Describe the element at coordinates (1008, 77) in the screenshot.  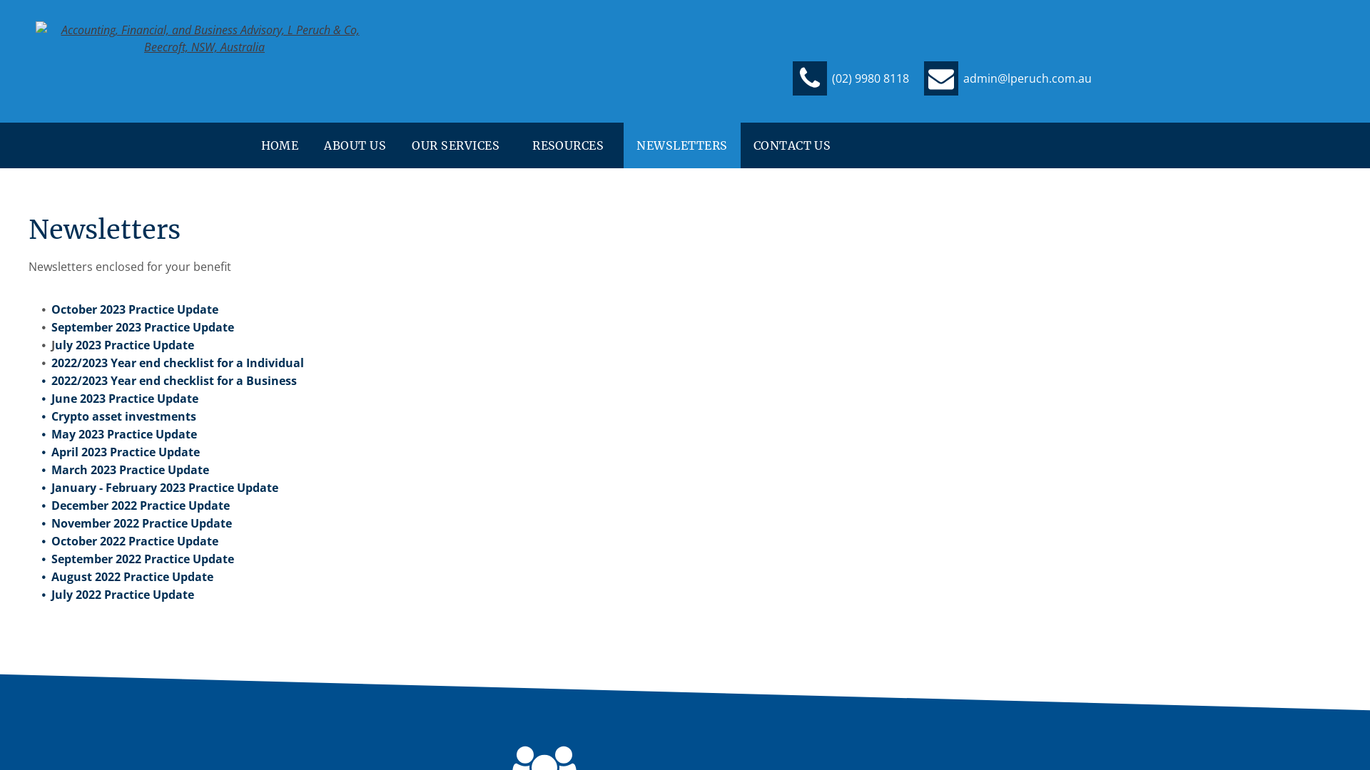
I see `admin@lperuch.com.au` at that location.